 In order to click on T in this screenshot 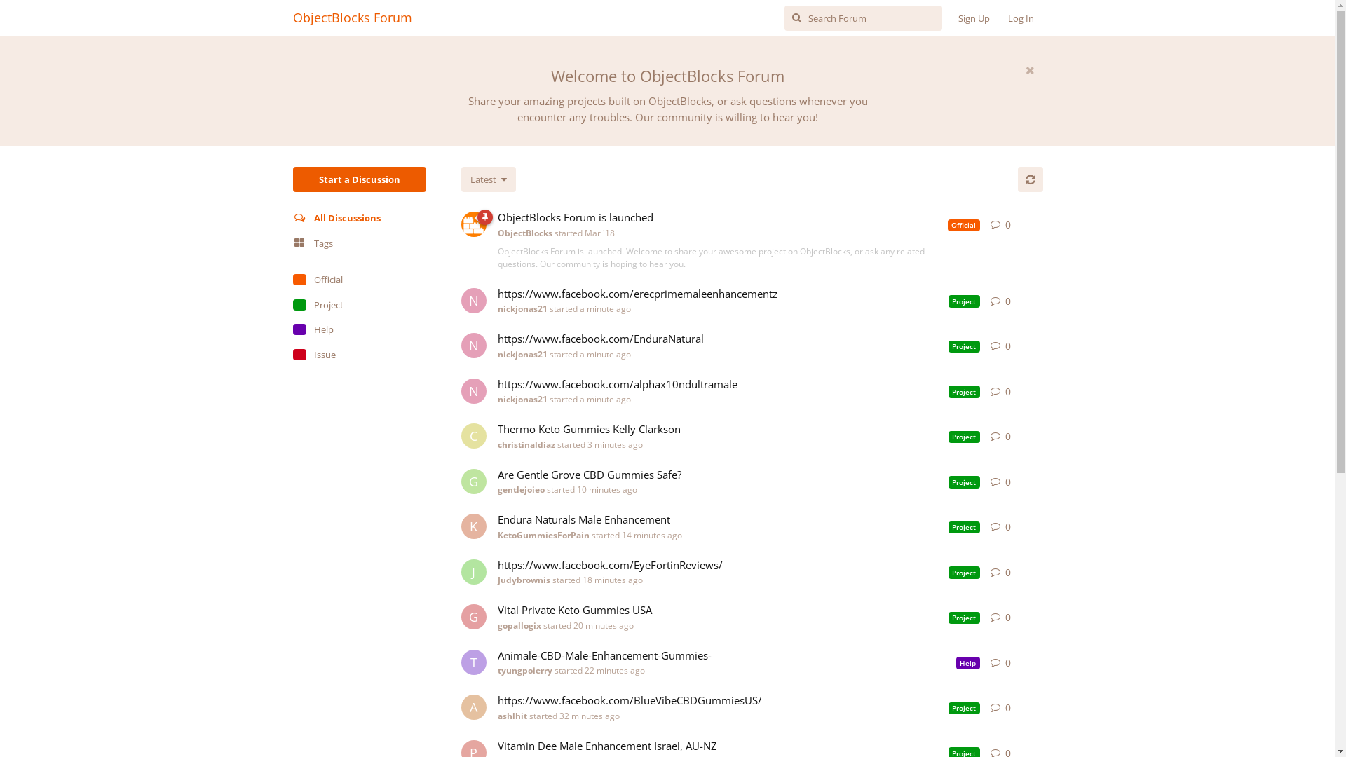, I will do `click(474, 662)`.